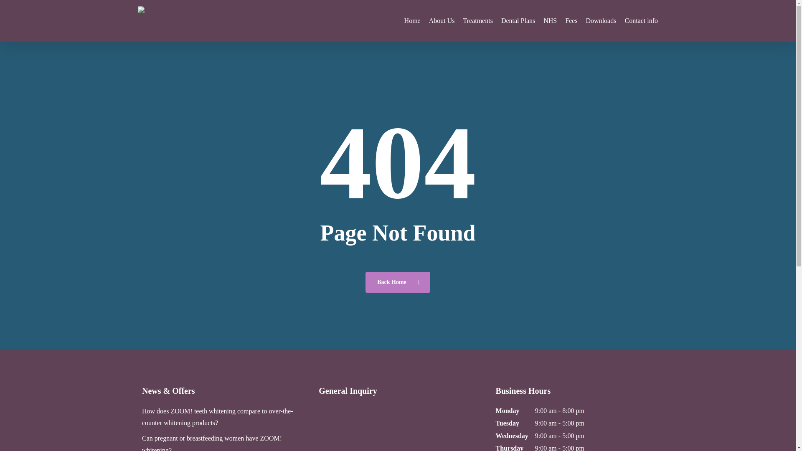 Image resolution: width=802 pixels, height=451 pixels. I want to click on About Us, so click(442, 21).